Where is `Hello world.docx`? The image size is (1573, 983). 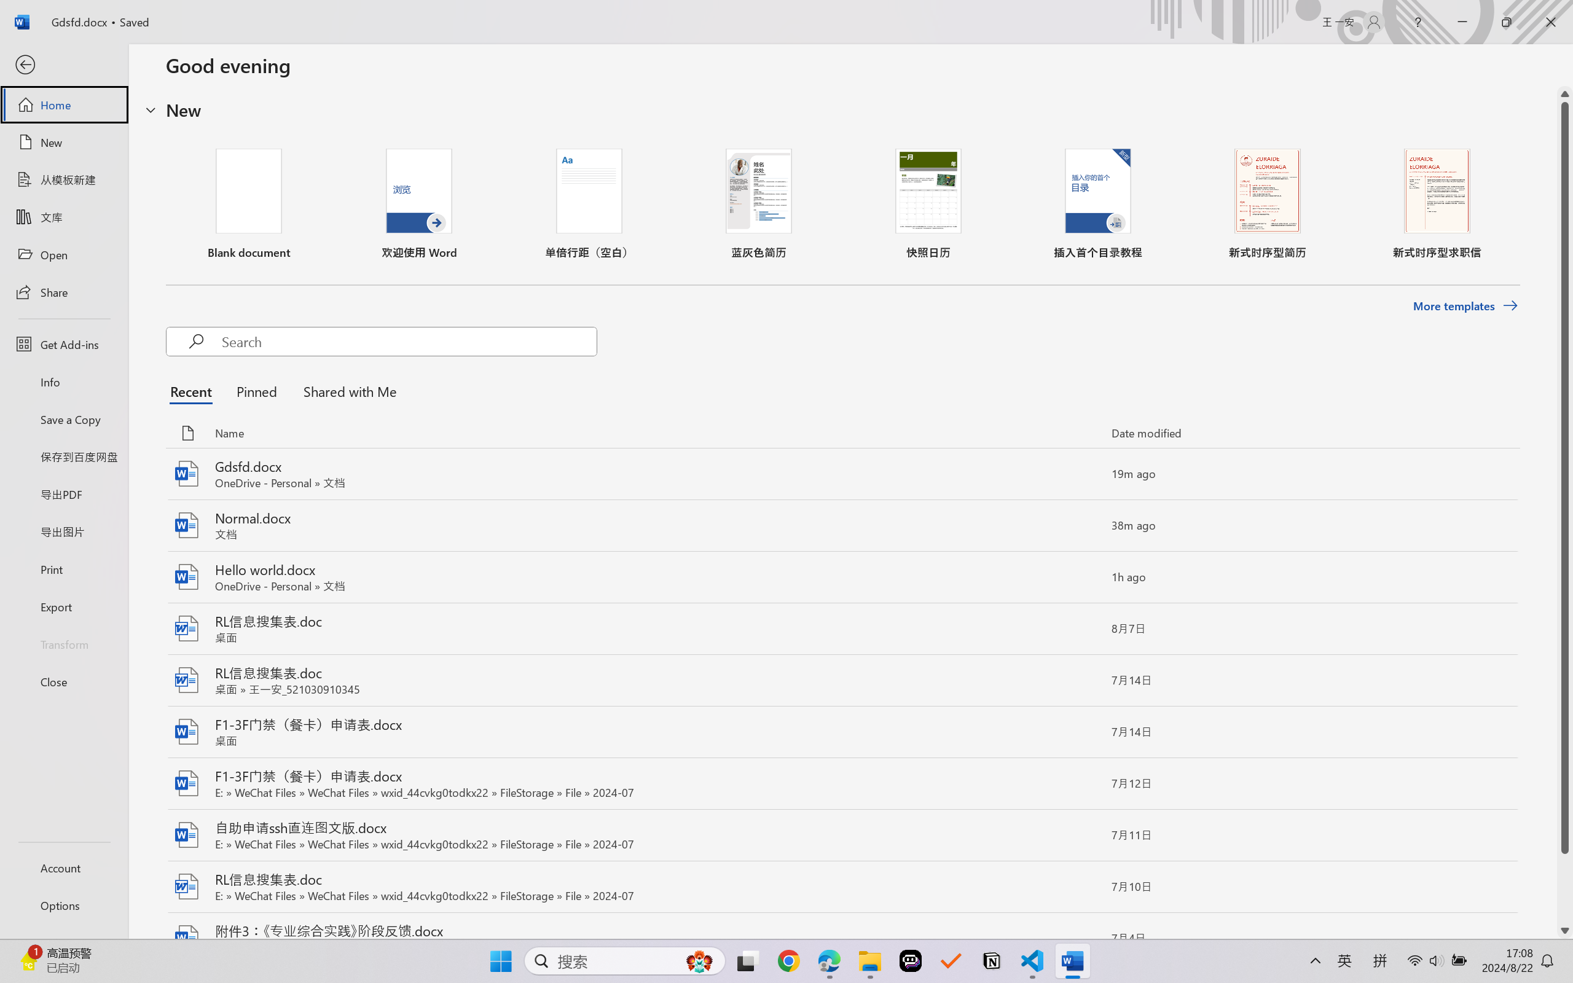
Hello world.docx is located at coordinates (842, 578).